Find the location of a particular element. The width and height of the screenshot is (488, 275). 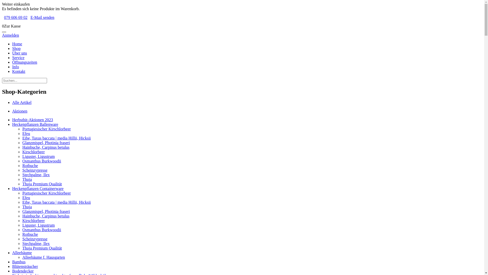

Alle Artikel is located at coordinates (22, 102).